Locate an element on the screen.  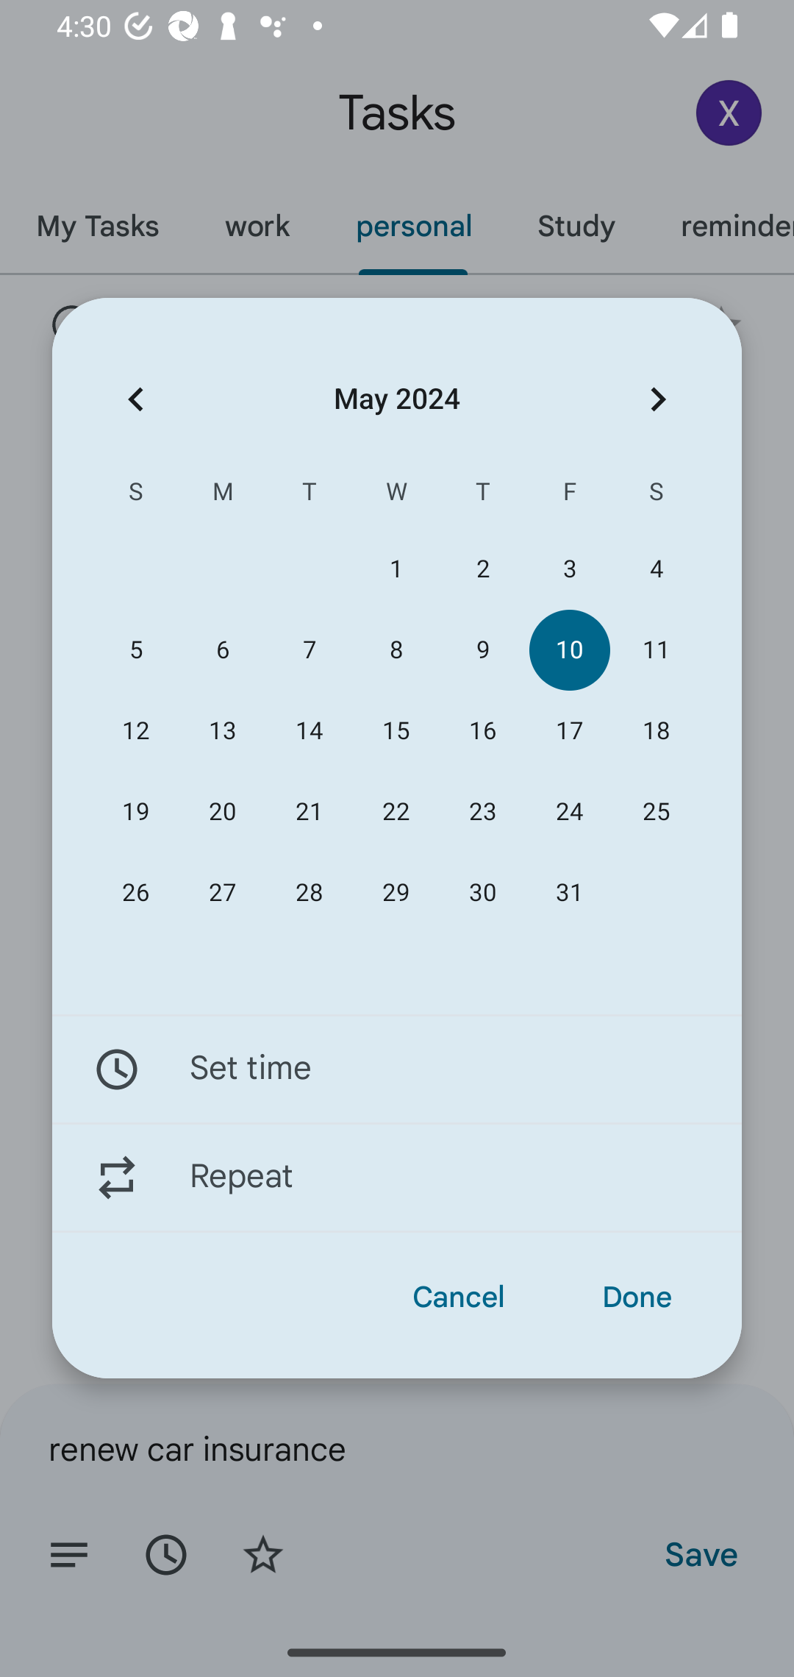
23 23 May 2024 is located at coordinates (483, 811).